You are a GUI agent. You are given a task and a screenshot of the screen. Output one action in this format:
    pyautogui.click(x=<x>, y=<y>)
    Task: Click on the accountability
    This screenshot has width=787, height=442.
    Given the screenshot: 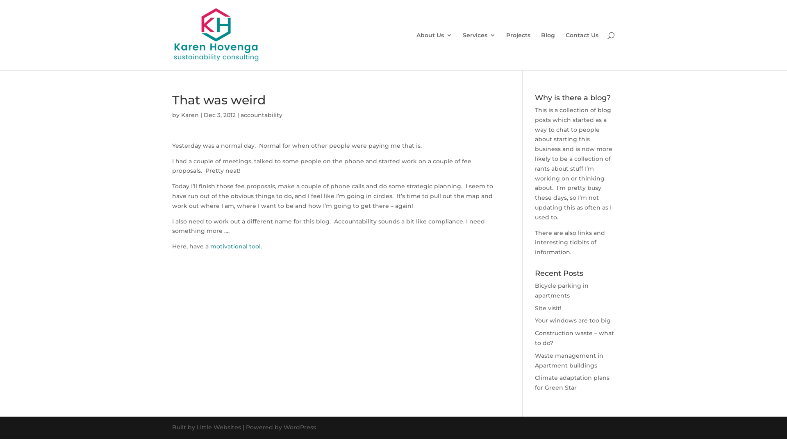 What is the action you would take?
    pyautogui.click(x=262, y=115)
    